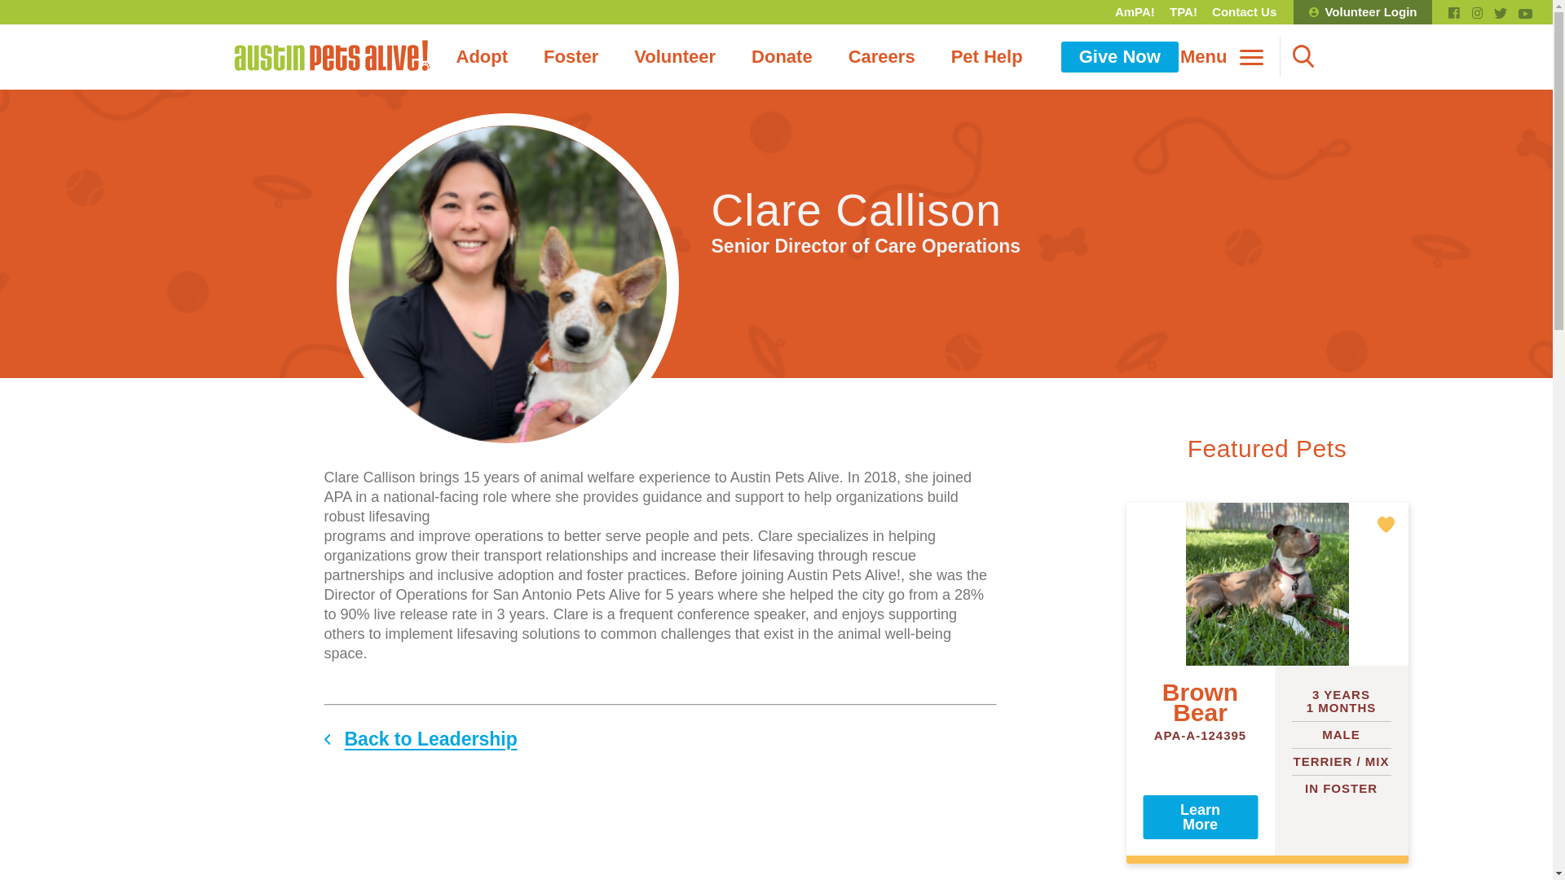  I want to click on Volunteer, so click(675, 56).